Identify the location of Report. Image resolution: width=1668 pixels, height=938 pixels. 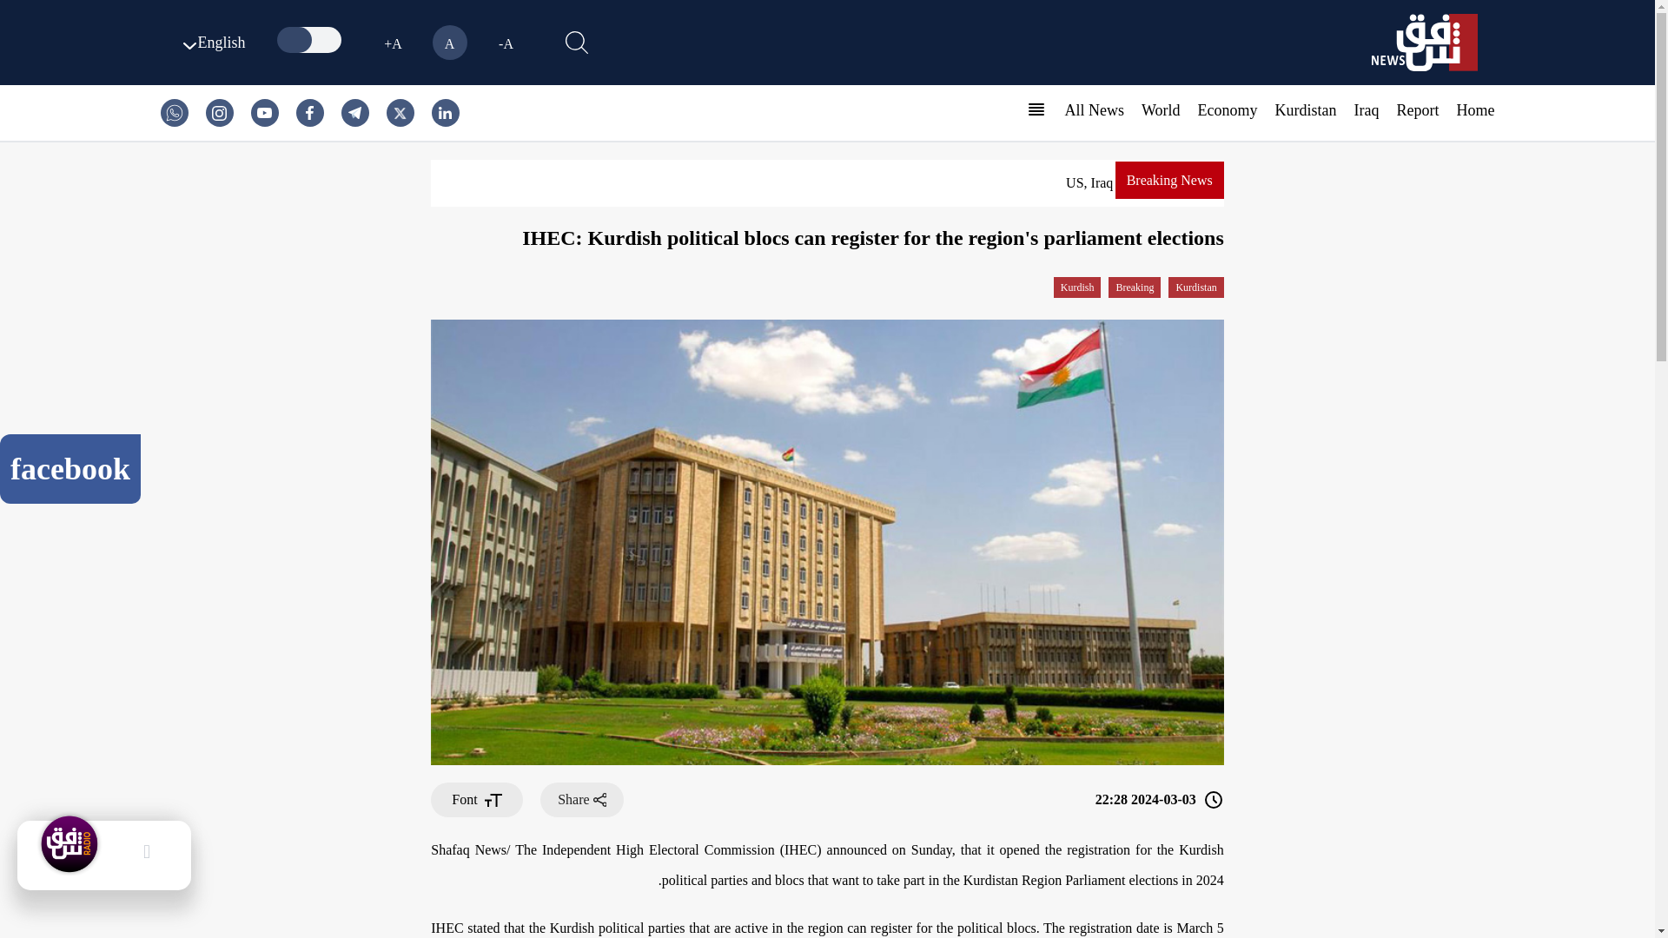
(1418, 109).